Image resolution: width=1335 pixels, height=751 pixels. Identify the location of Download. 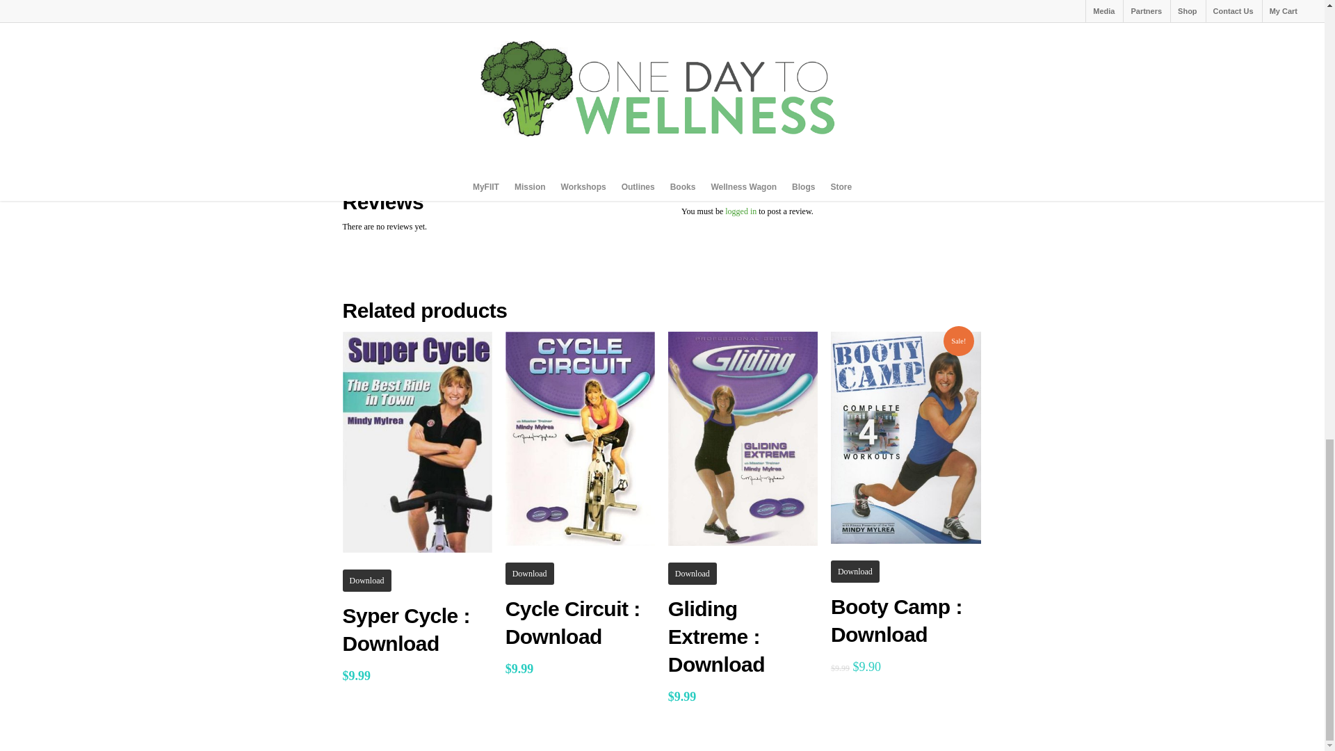
(530, 573).